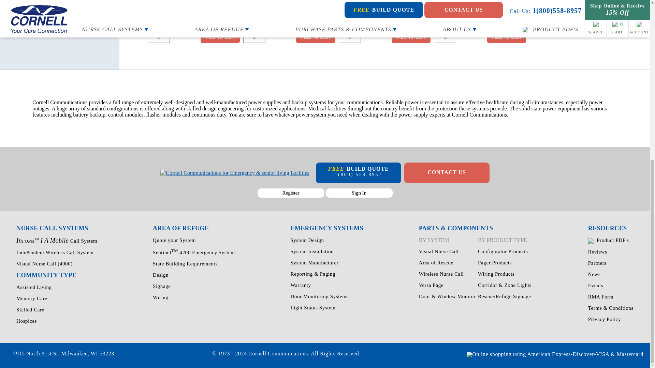  What do you see at coordinates (349, 37) in the screenshot?
I see `1` at bounding box center [349, 37].